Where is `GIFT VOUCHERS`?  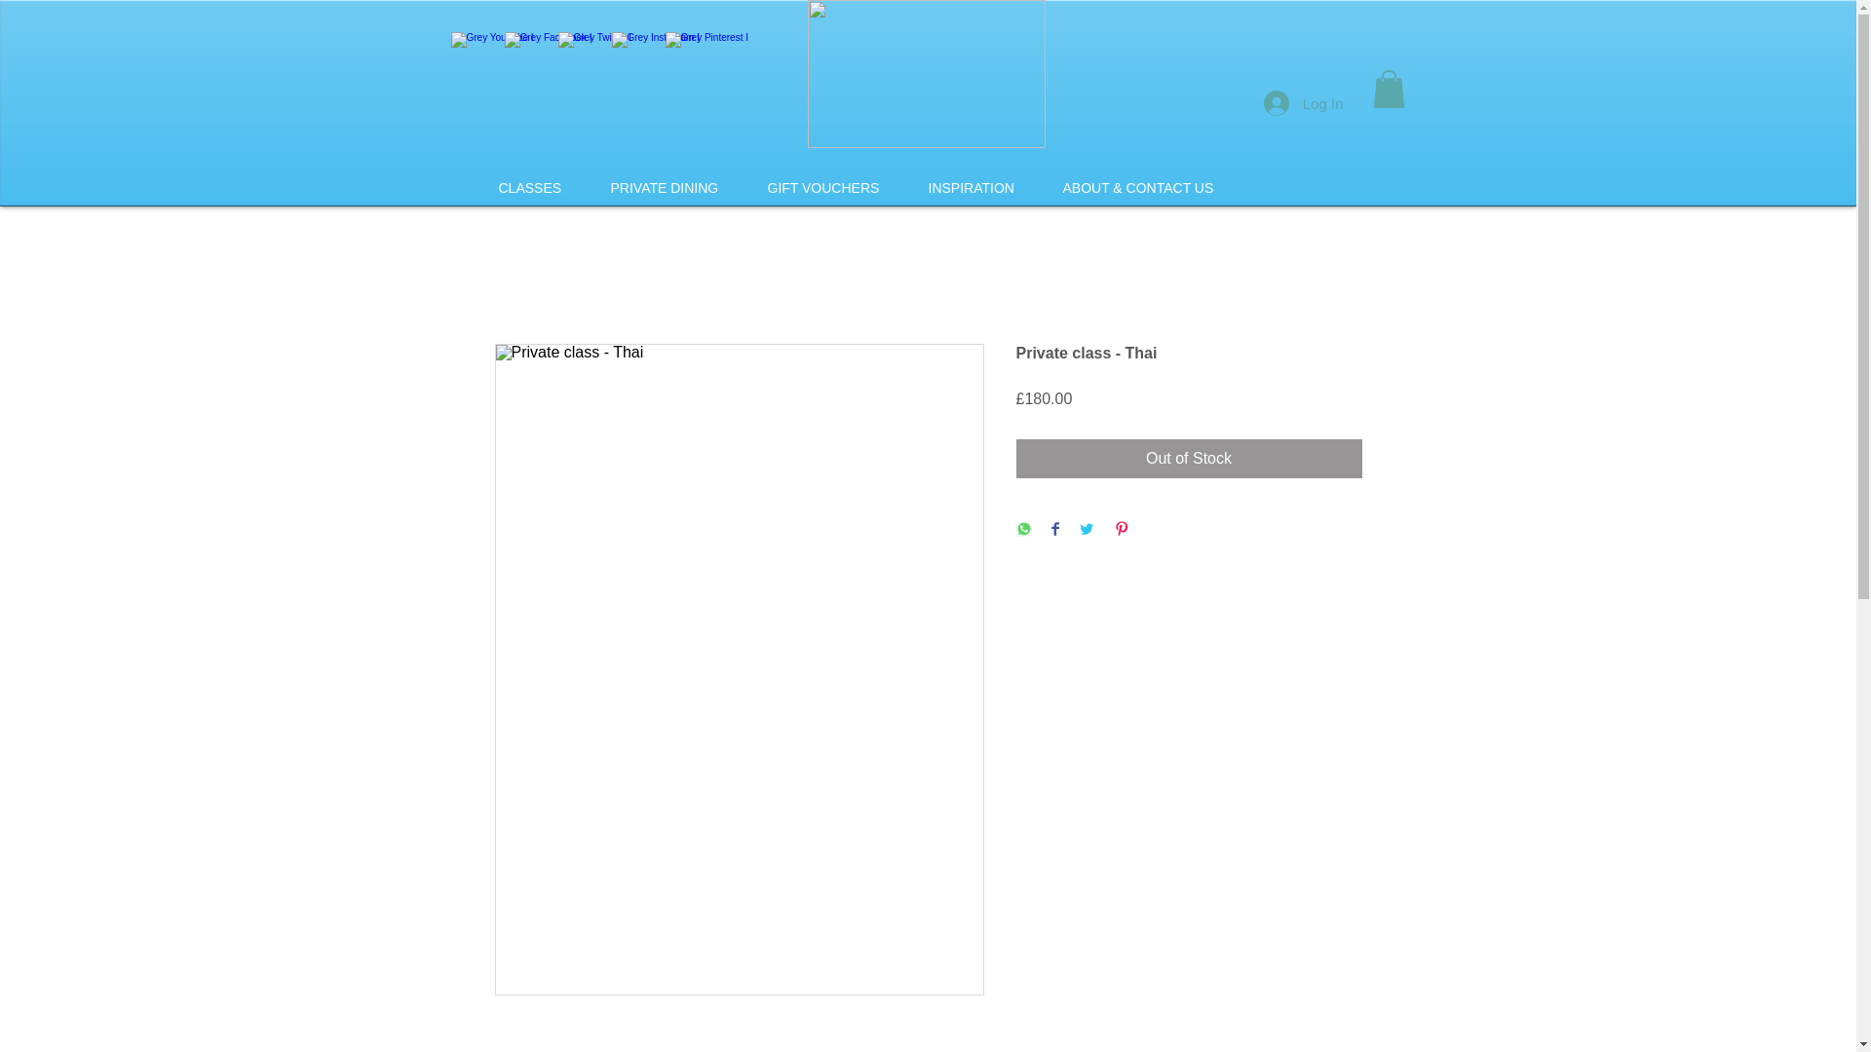 GIFT VOUCHERS is located at coordinates (822, 187).